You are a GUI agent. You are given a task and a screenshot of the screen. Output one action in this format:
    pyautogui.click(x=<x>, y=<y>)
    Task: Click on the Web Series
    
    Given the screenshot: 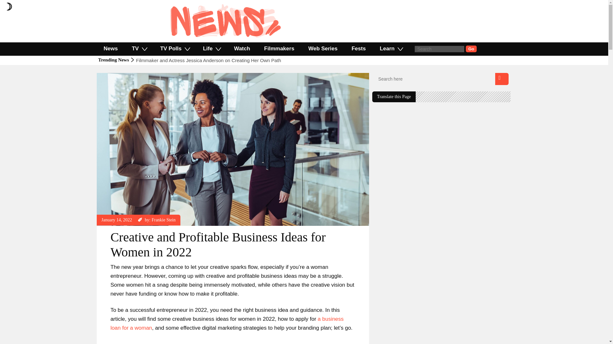 What is the action you would take?
    pyautogui.click(x=323, y=48)
    